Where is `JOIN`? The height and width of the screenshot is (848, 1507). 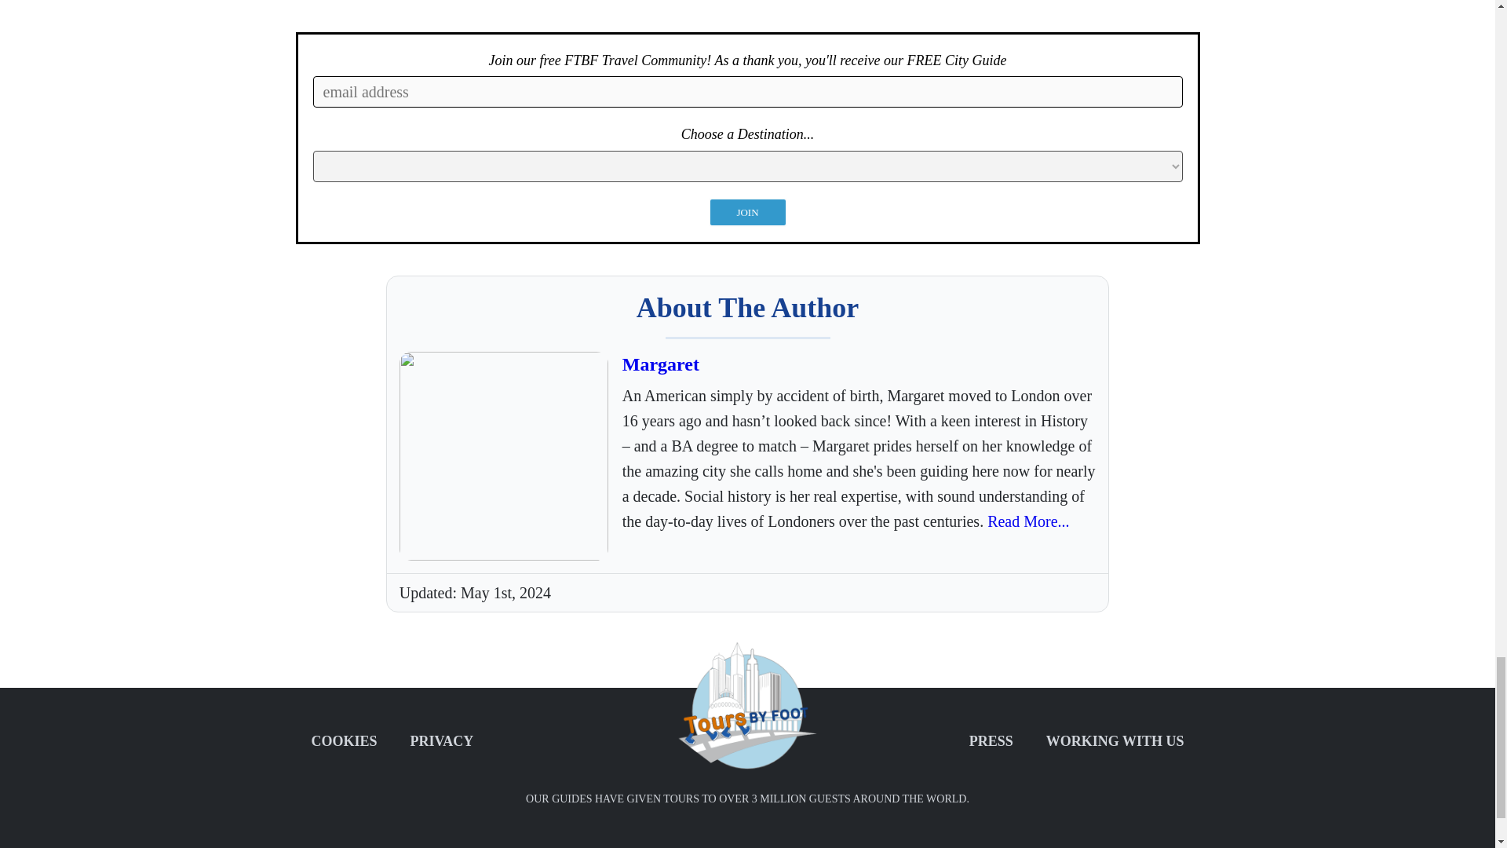 JOIN is located at coordinates (747, 212).